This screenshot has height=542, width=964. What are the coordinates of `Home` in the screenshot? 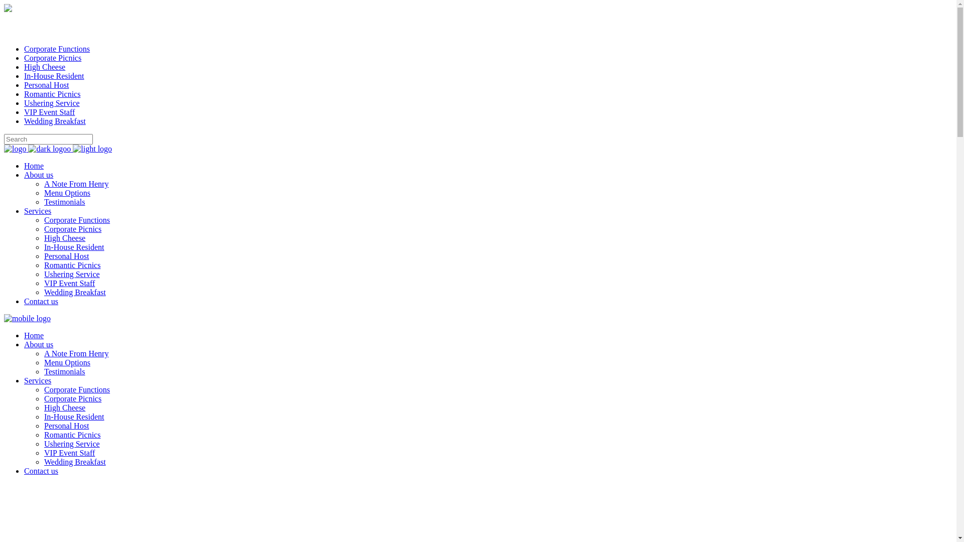 It's located at (34, 335).